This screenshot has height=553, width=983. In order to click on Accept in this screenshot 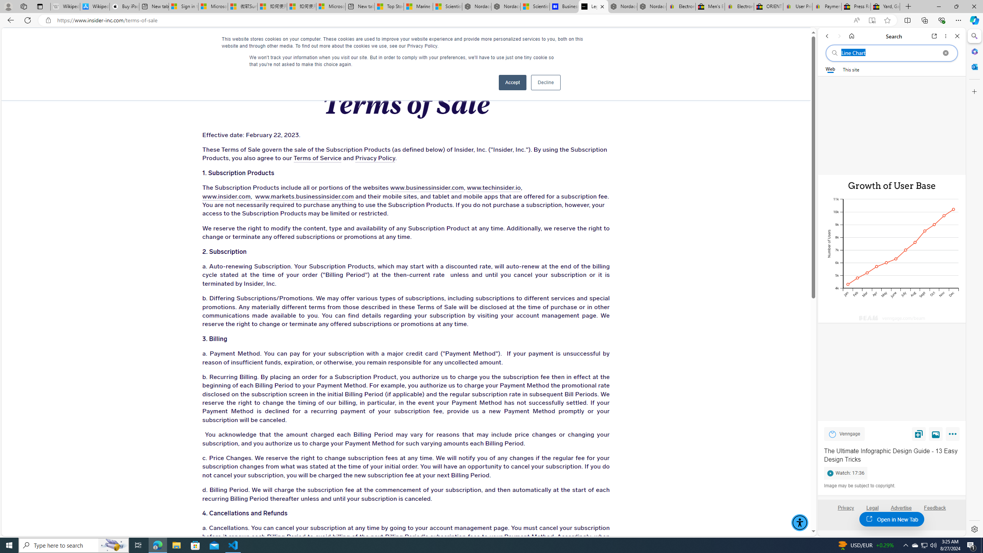, I will do `click(512, 82)`.